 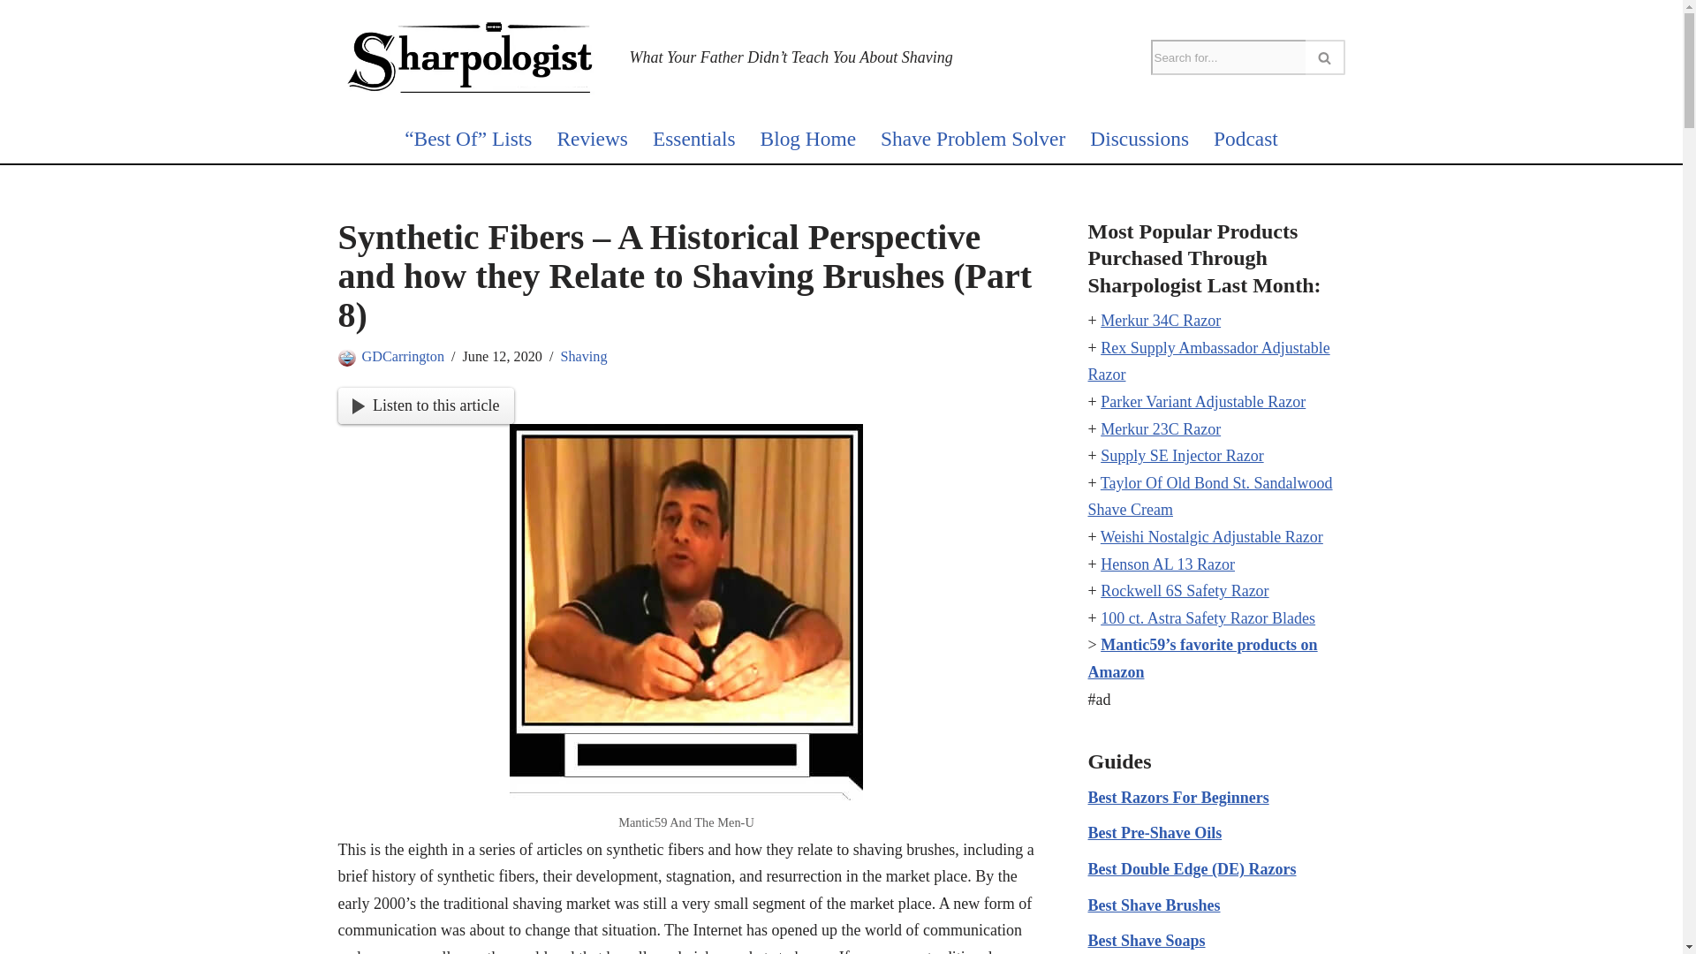 What do you see at coordinates (686, 611) in the screenshot?
I see `MarkandaSyntheticBrushin2006small` at bounding box center [686, 611].